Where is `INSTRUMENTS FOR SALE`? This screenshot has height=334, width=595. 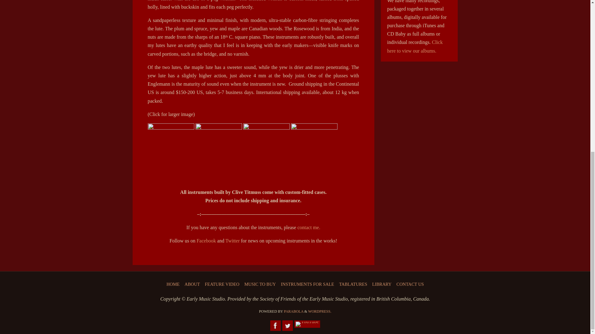
INSTRUMENTS FOR SALE is located at coordinates (307, 284).